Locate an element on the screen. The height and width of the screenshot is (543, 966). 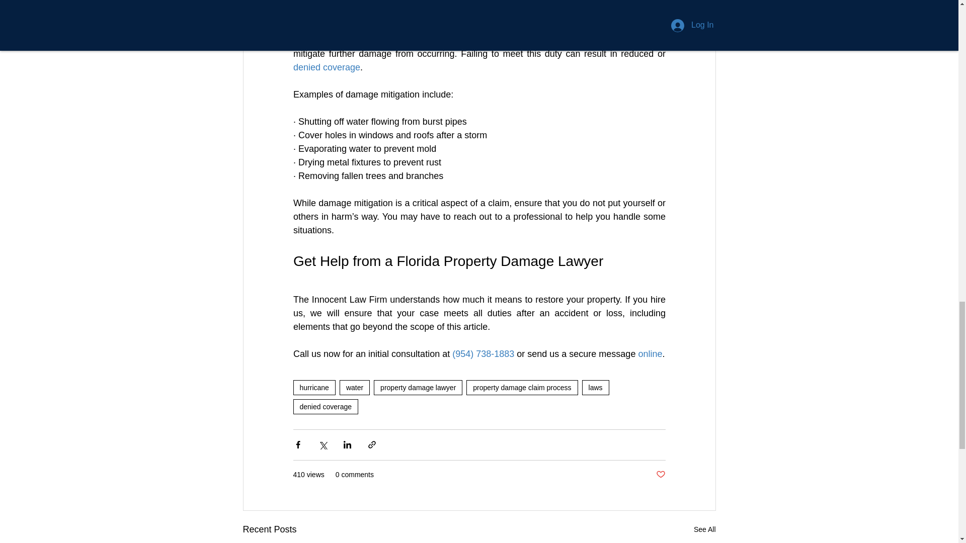
denied coverage is located at coordinates (326, 67).